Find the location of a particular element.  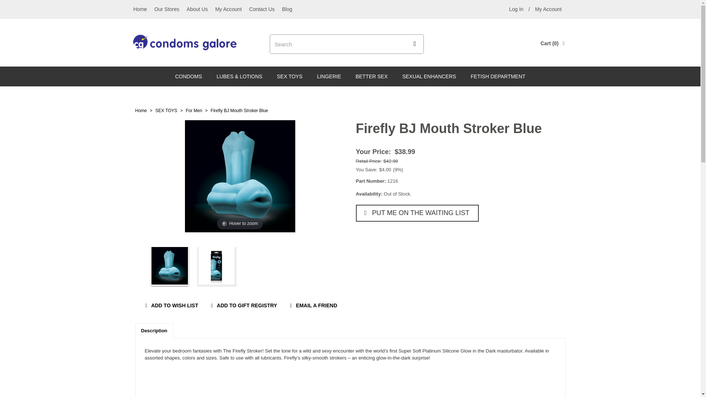

BETTER SEX is located at coordinates (262, 9).